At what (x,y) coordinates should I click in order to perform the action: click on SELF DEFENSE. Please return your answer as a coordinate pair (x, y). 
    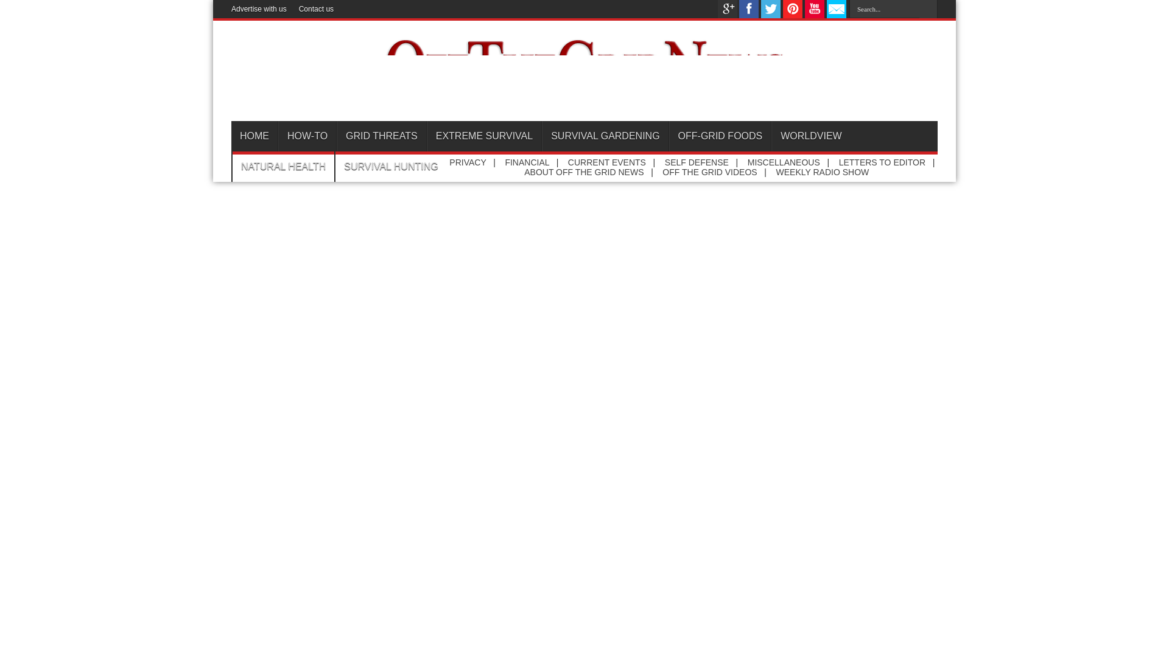
    Looking at the image, I should click on (697, 162).